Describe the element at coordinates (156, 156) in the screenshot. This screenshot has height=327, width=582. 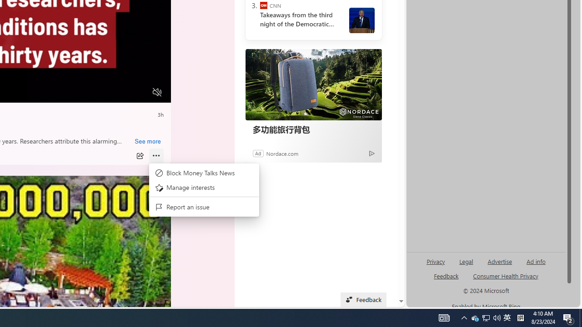
I see `More` at that location.